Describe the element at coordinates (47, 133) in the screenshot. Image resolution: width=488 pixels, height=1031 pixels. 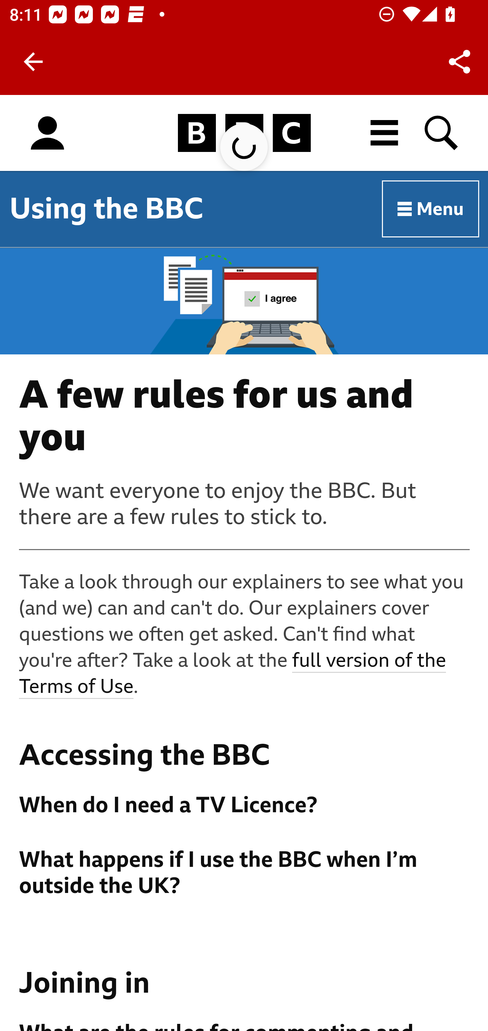
I see `Sign in` at that location.